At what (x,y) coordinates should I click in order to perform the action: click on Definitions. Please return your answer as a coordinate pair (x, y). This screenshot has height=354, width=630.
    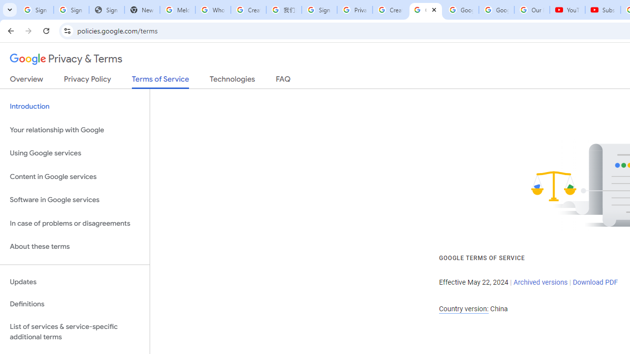
    Looking at the image, I should click on (75, 304).